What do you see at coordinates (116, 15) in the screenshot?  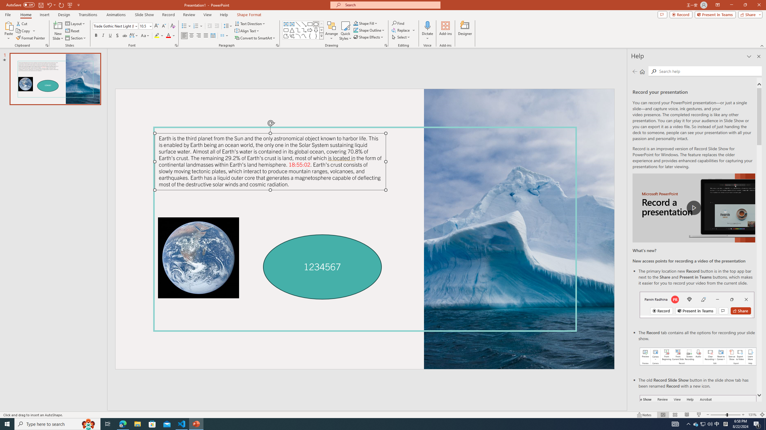 I see `Animations` at bounding box center [116, 15].